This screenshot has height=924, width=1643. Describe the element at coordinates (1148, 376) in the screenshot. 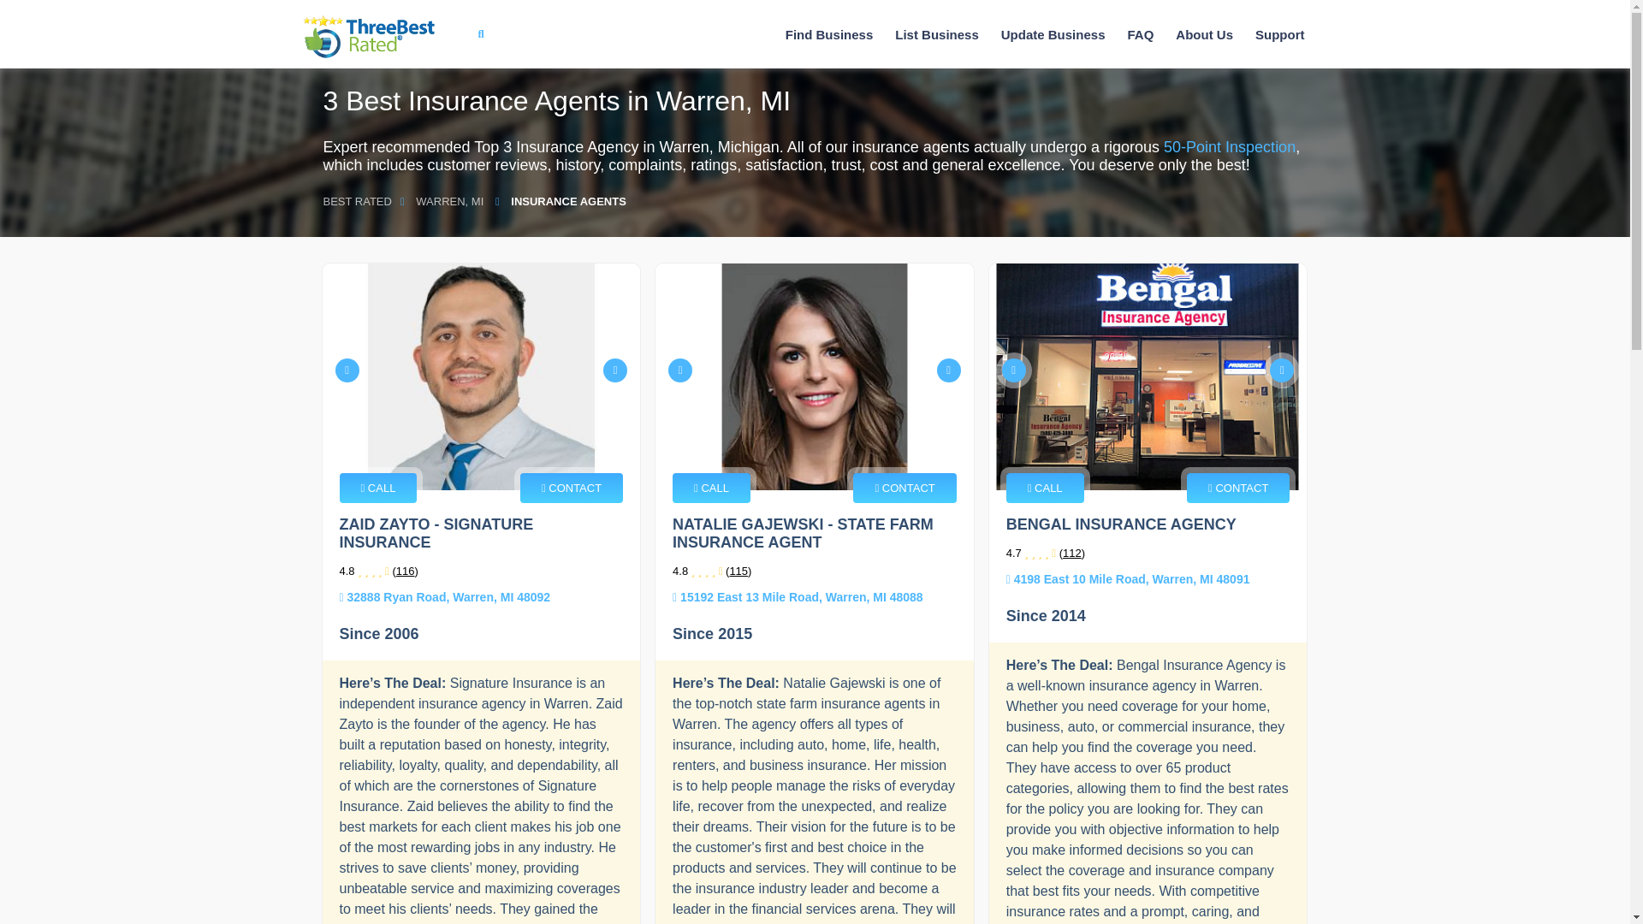

I see `Bengal Insurance Agency Warren Insurance Agents` at that location.